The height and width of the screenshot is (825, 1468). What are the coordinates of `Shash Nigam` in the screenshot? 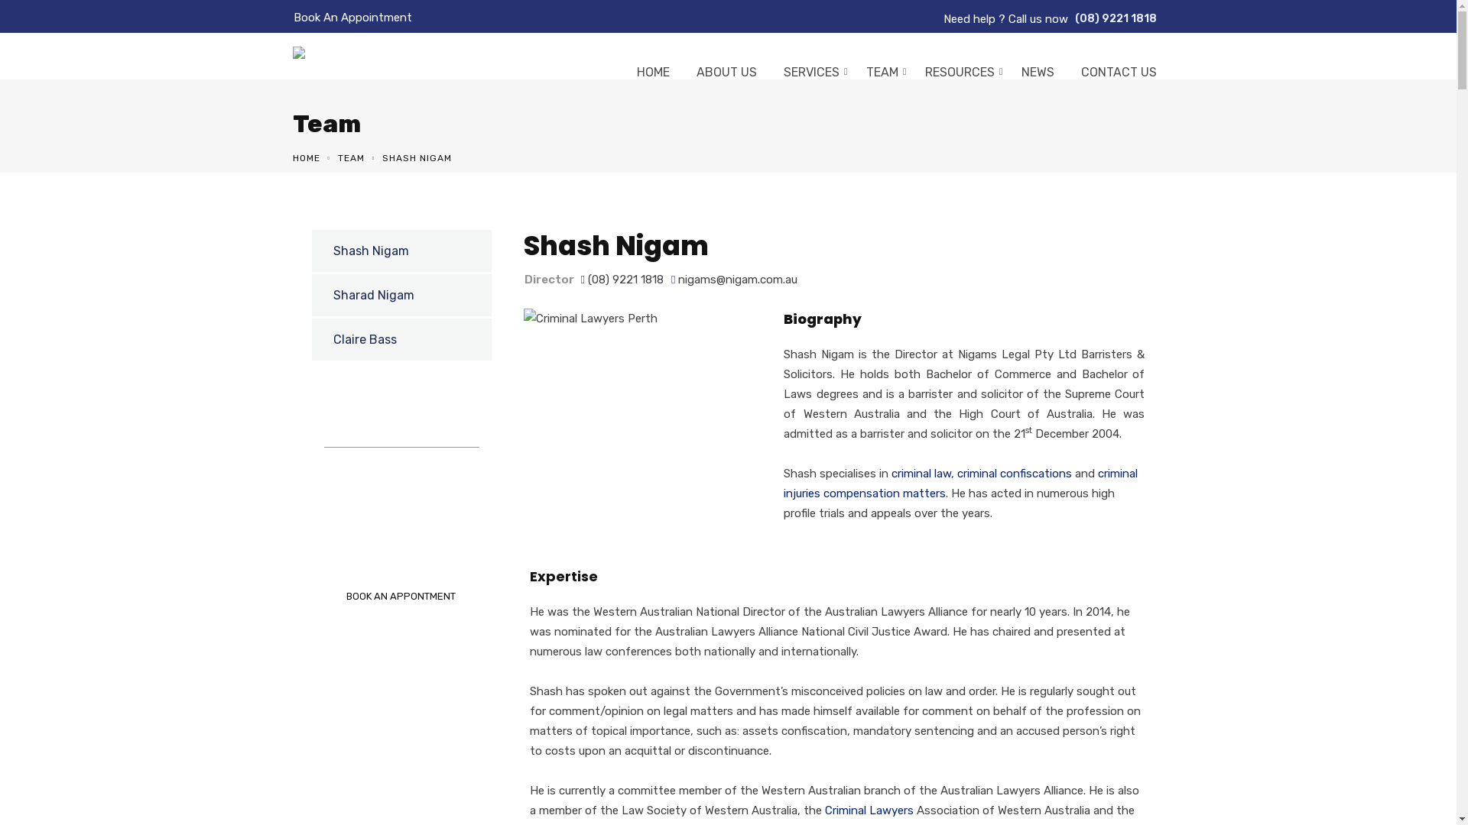 It's located at (590, 319).